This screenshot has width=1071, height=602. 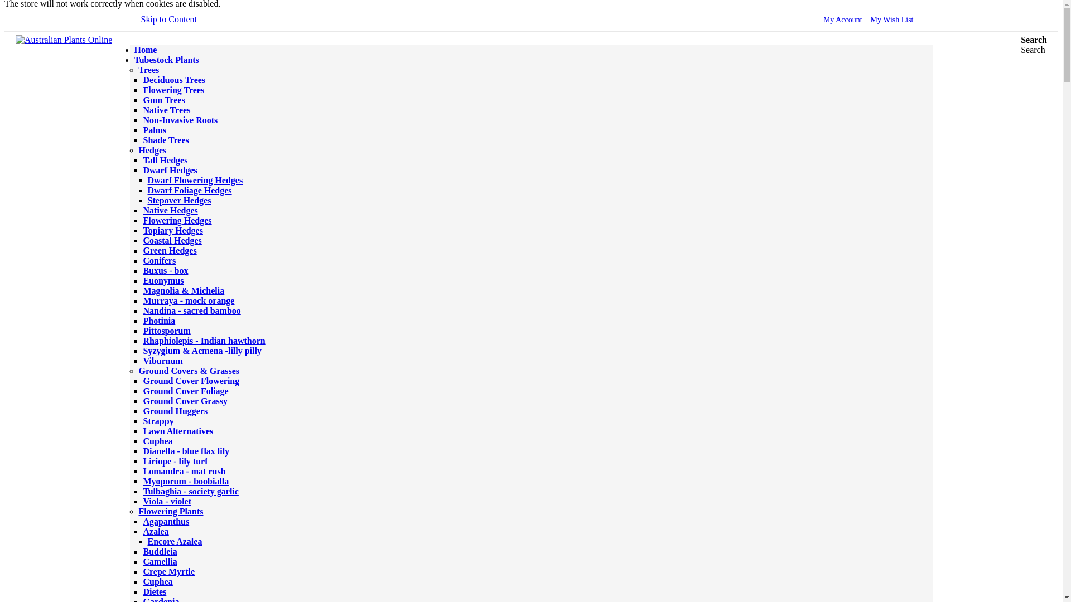 What do you see at coordinates (165, 270) in the screenshot?
I see `Buxus - box` at bounding box center [165, 270].